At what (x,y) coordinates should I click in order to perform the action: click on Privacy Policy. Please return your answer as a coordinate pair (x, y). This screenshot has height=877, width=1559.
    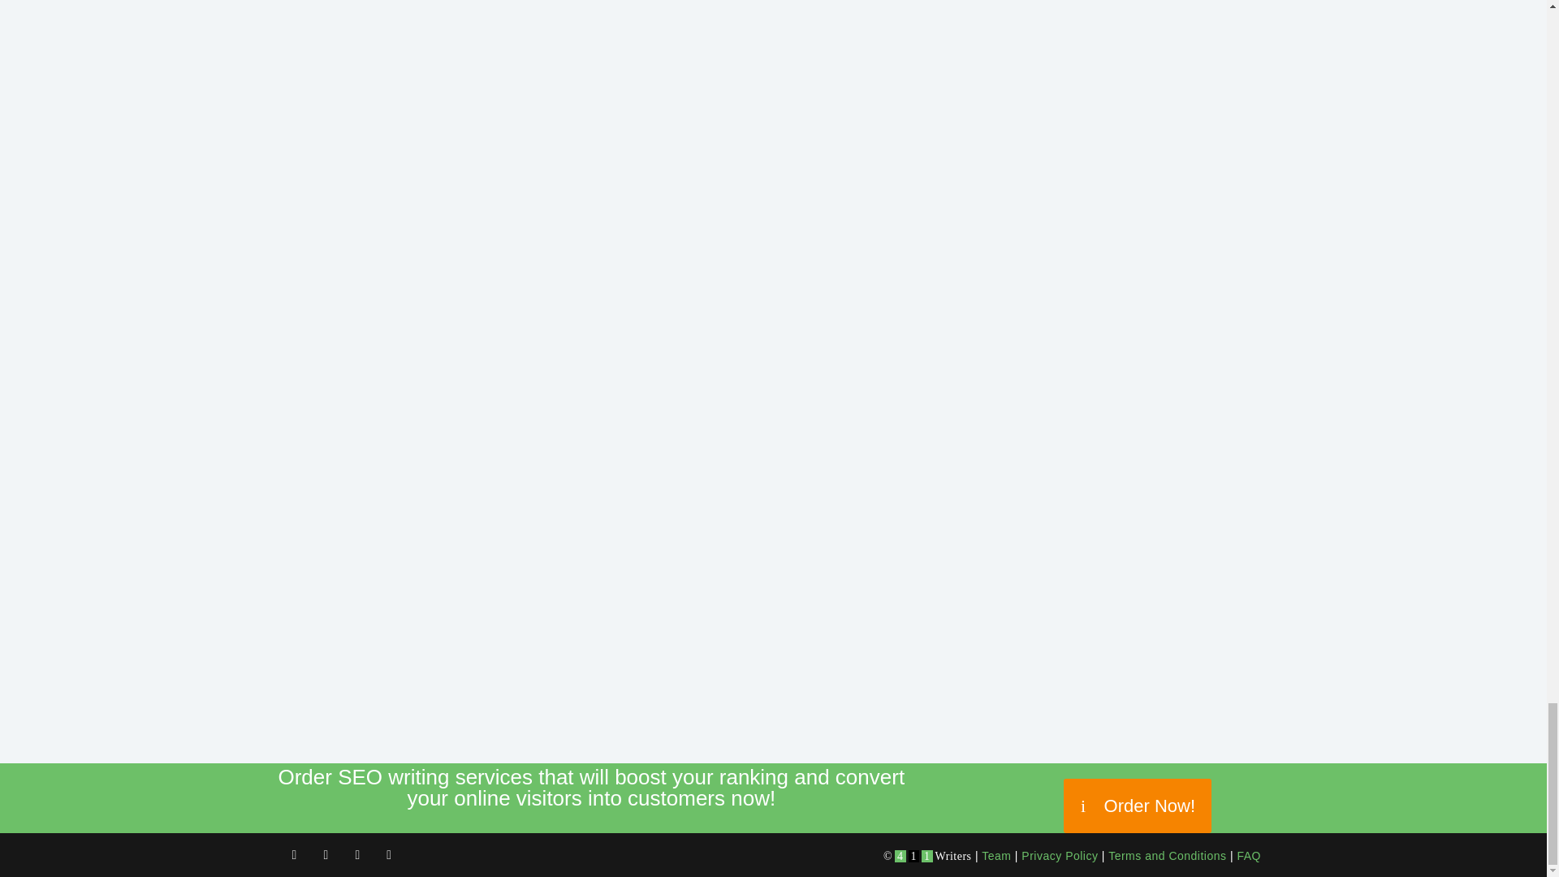
    Looking at the image, I should click on (1059, 856).